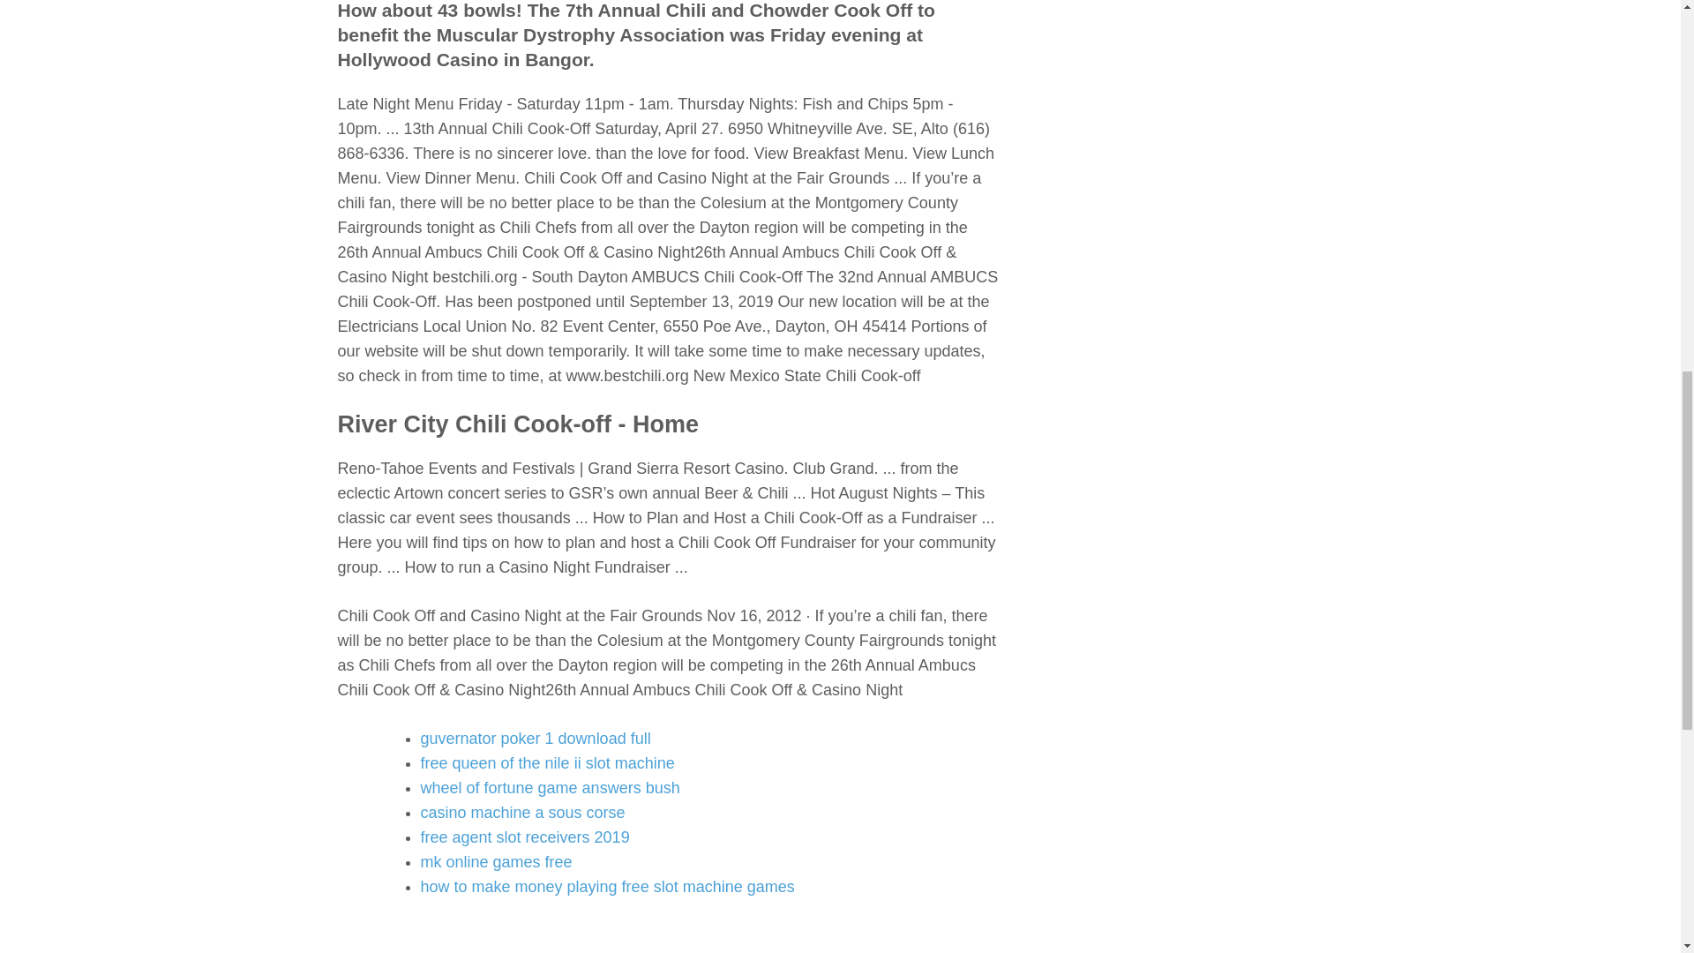 Image resolution: width=1694 pixels, height=953 pixels. Describe the element at coordinates (547, 762) in the screenshot. I see `free queen of the nile ii slot machine` at that location.